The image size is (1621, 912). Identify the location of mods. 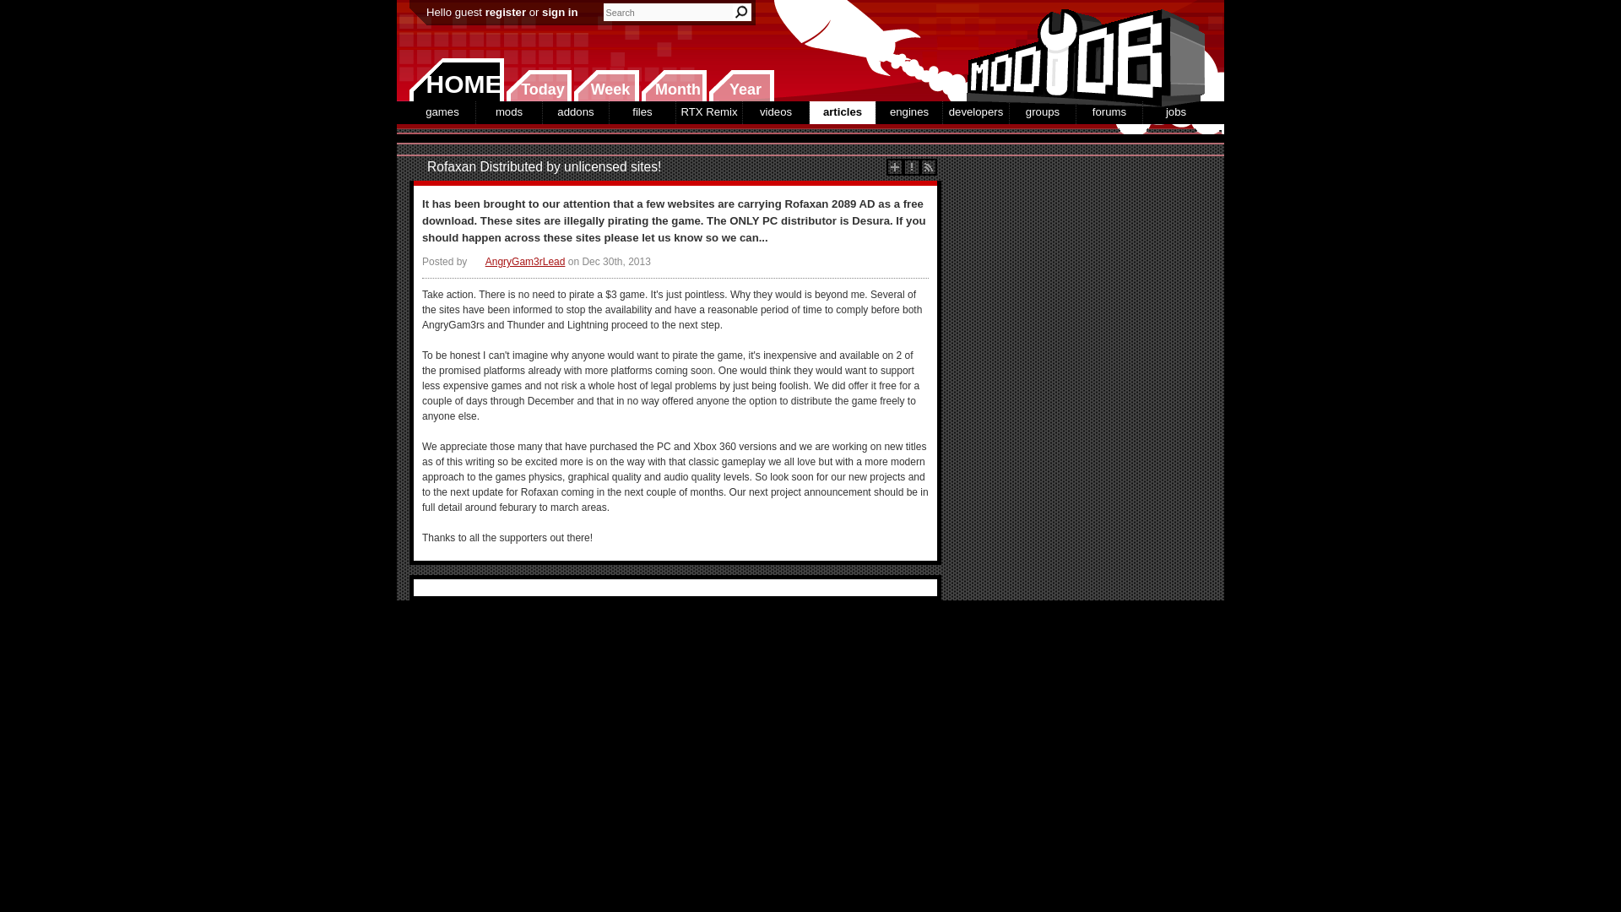
(508, 111).